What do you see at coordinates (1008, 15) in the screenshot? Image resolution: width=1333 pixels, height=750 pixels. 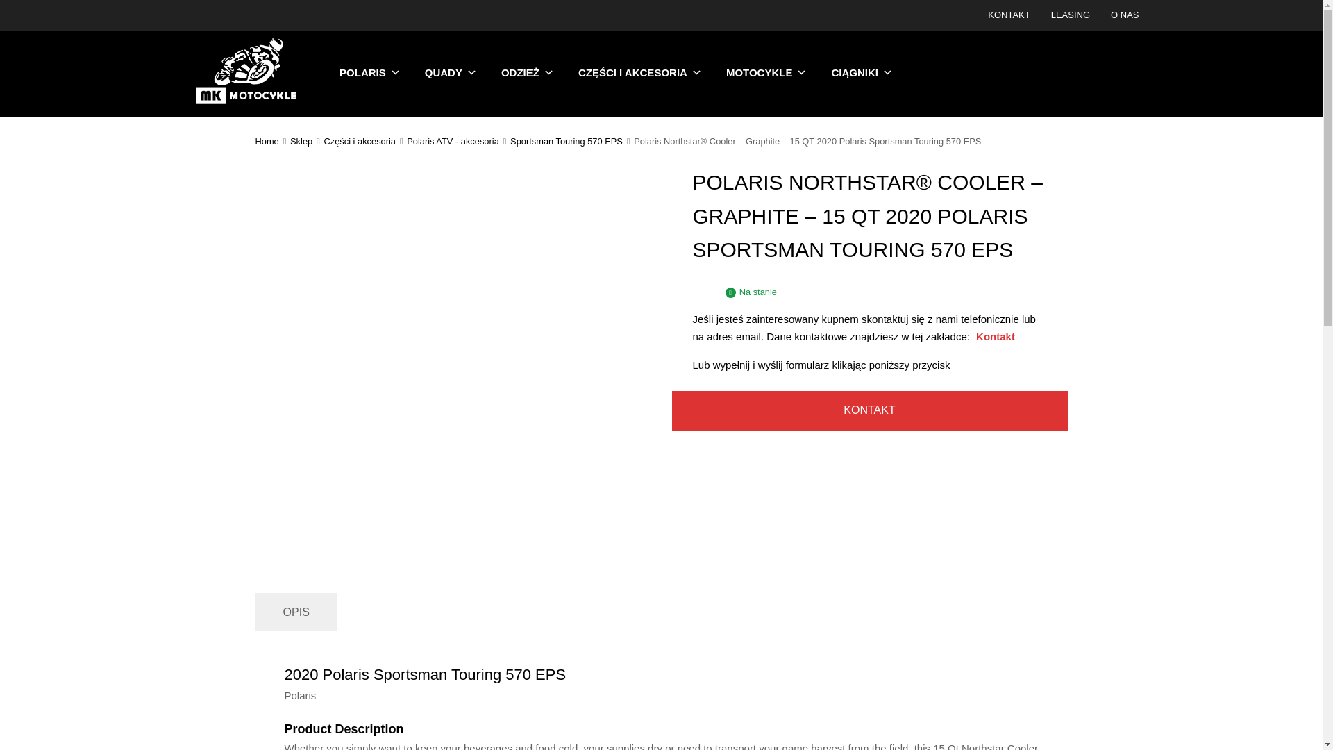 I see `KONTAKT` at bounding box center [1008, 15].